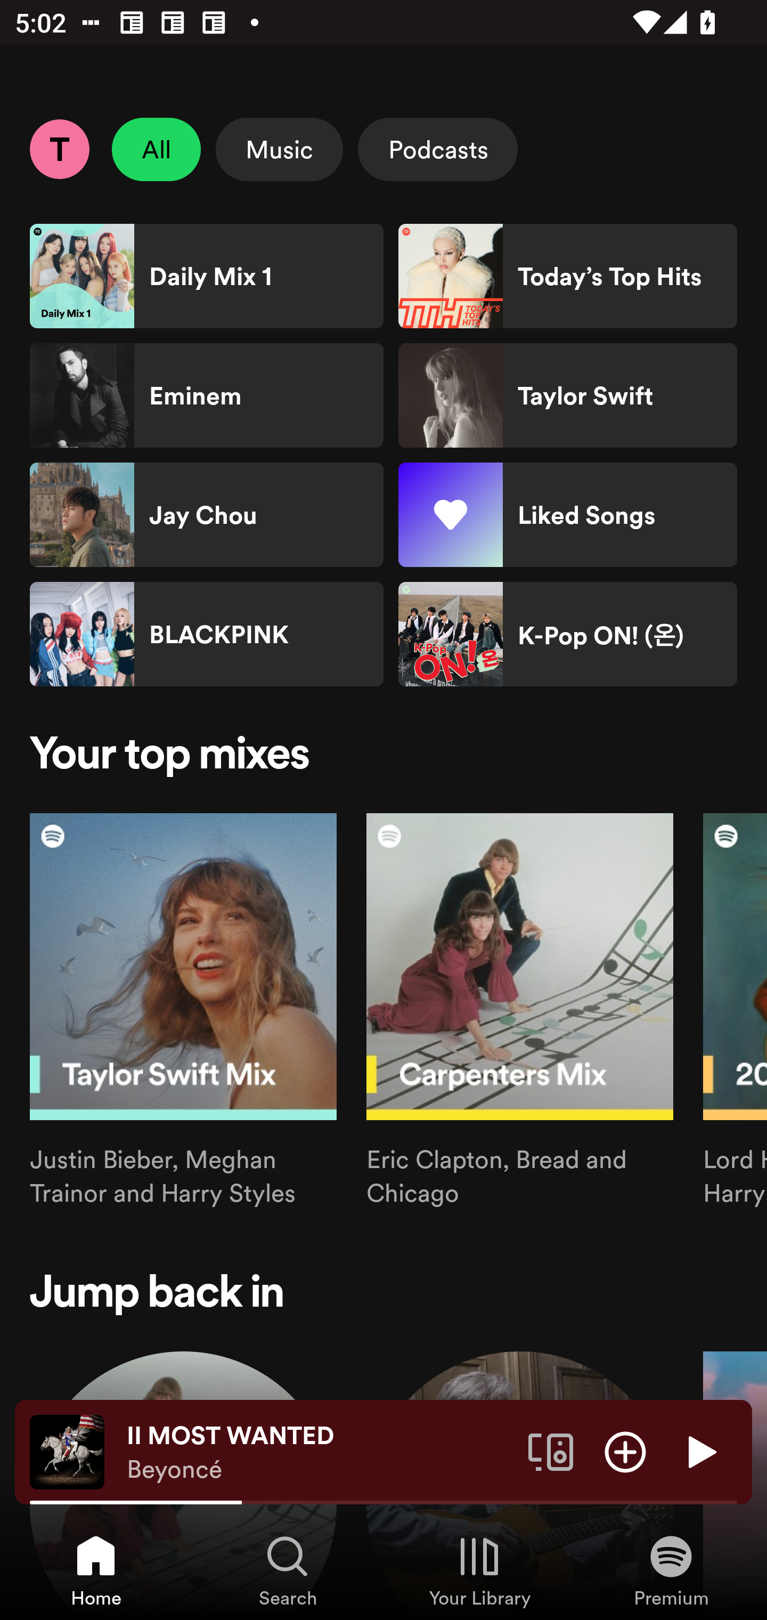  I want to click on Today’s Top Hits Shortcut Today’s Top Hits, so click(567, 276).